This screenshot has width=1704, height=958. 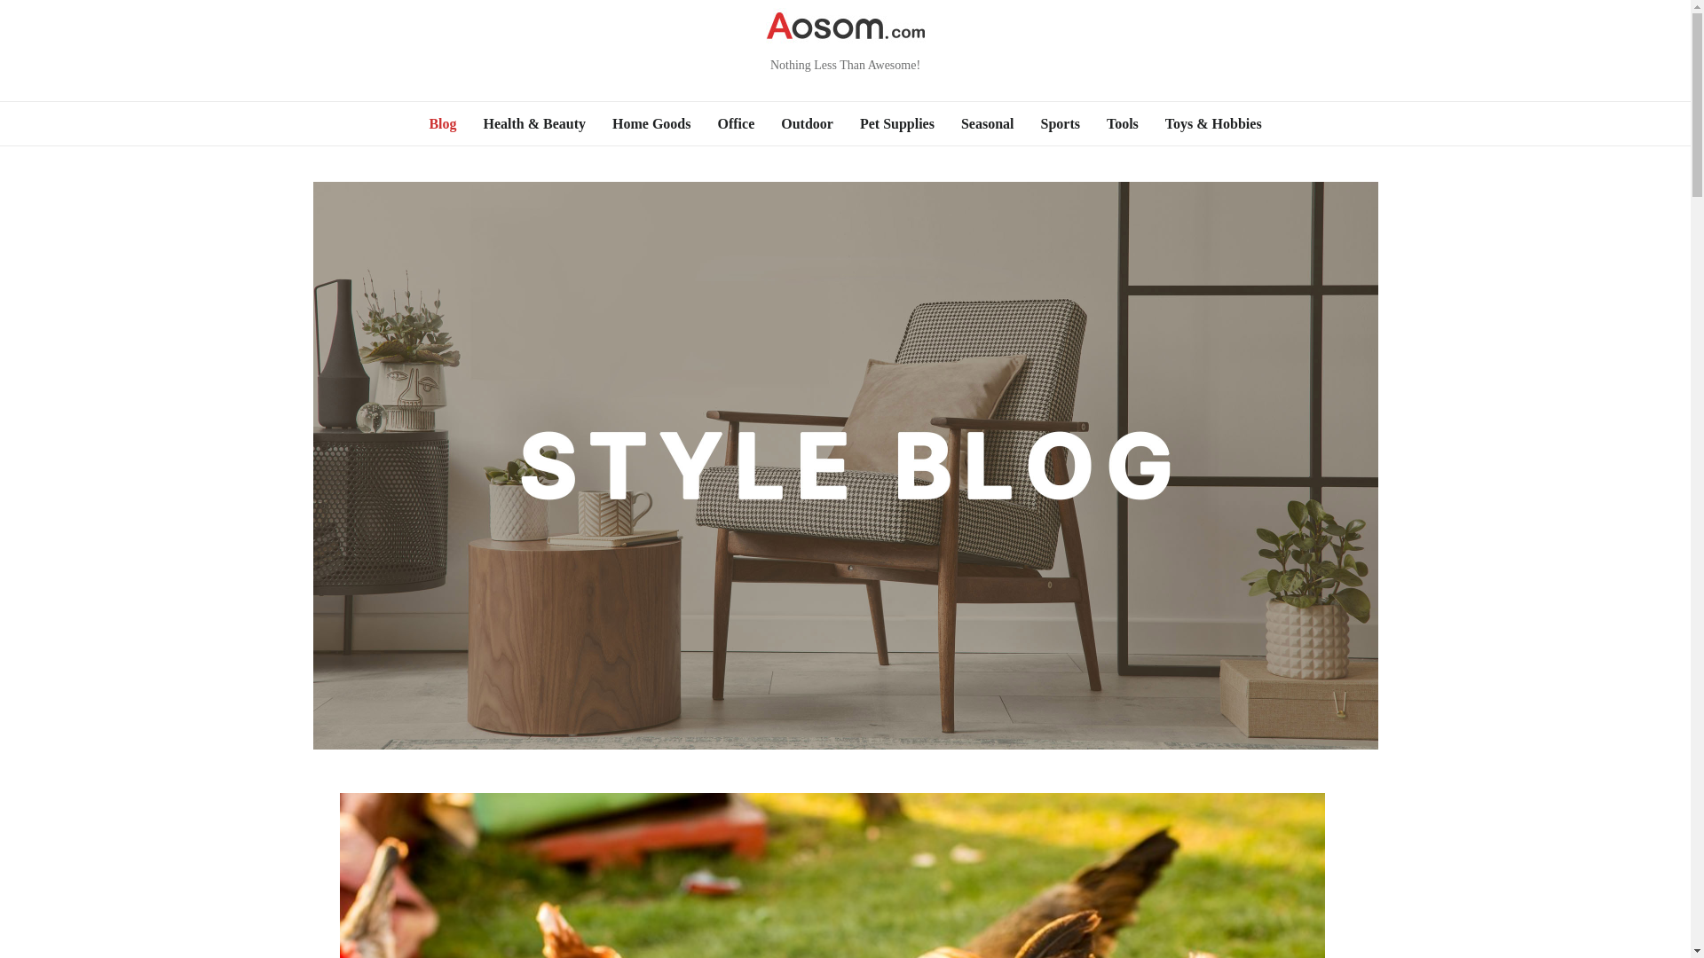 I want to click on Outdoor, so click(x=808, y=124).